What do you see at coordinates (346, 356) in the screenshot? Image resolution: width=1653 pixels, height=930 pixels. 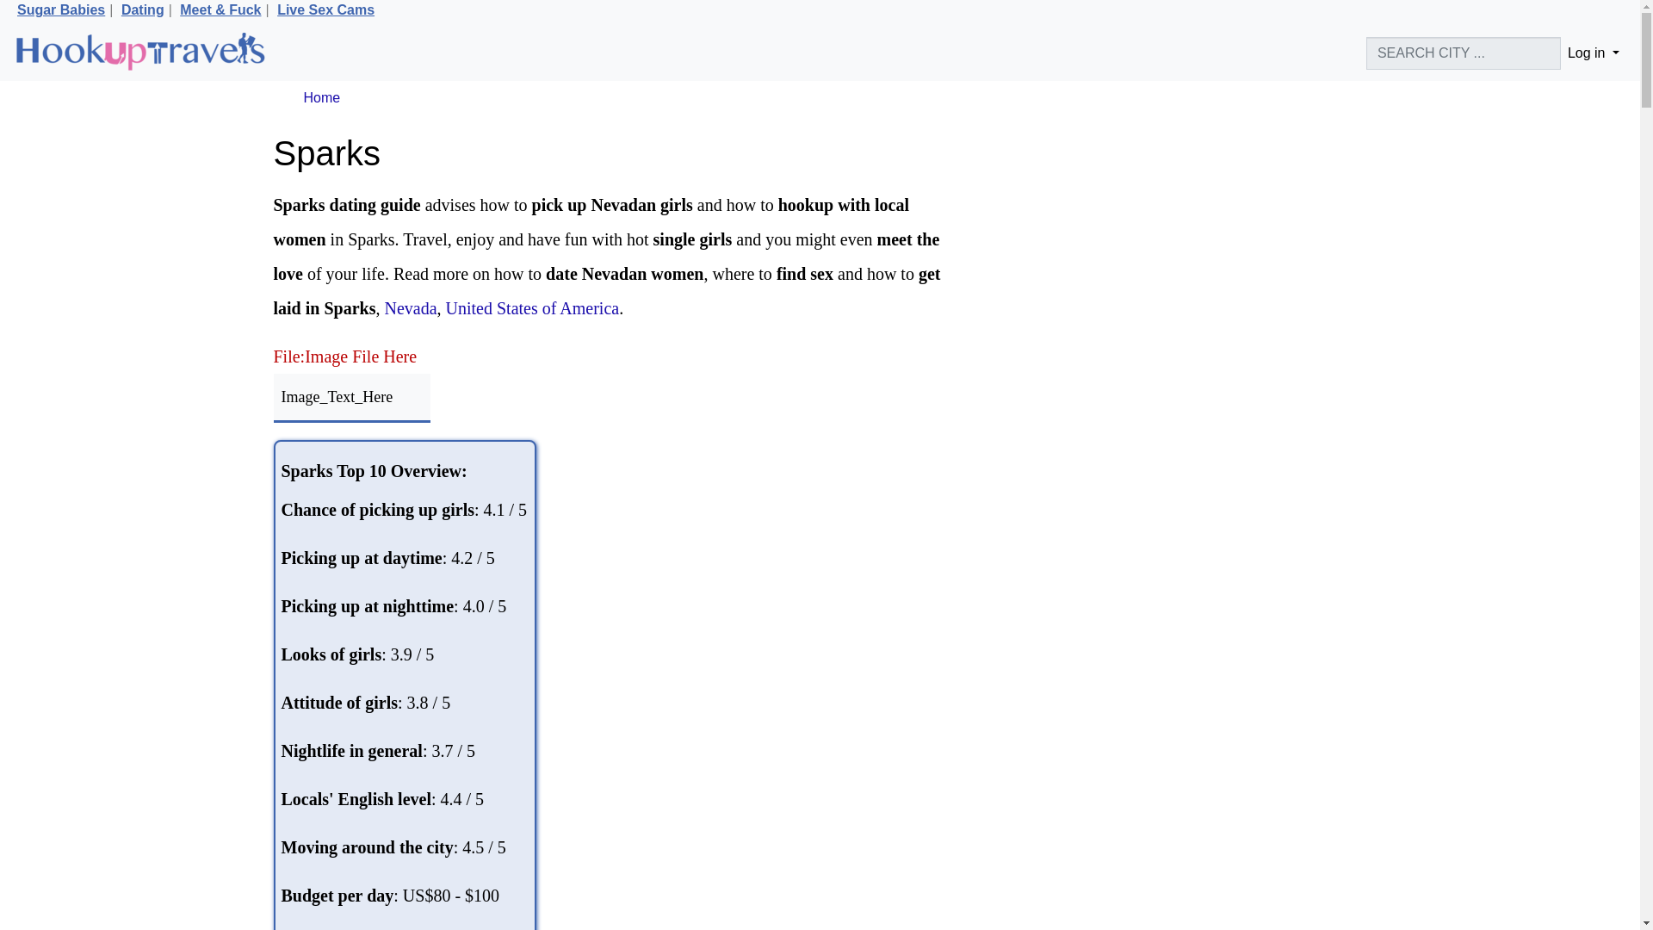 I see `File:Image File Here` at bounding box center [346, 356].